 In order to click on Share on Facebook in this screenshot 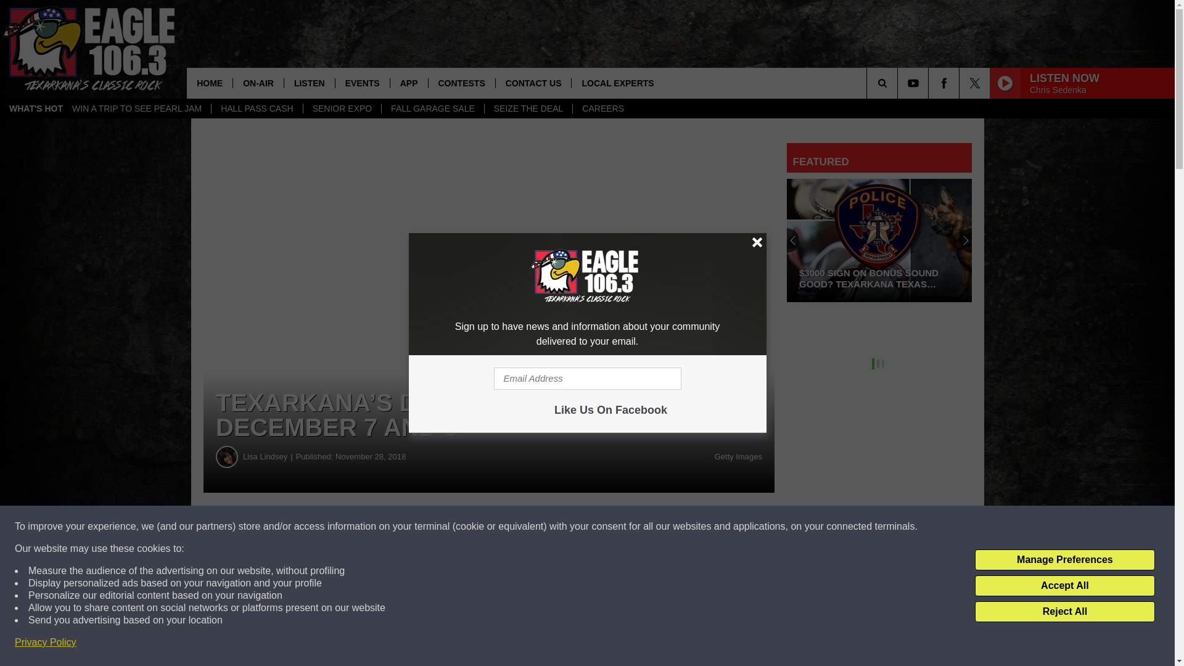, I will do `click(375, 527)`.